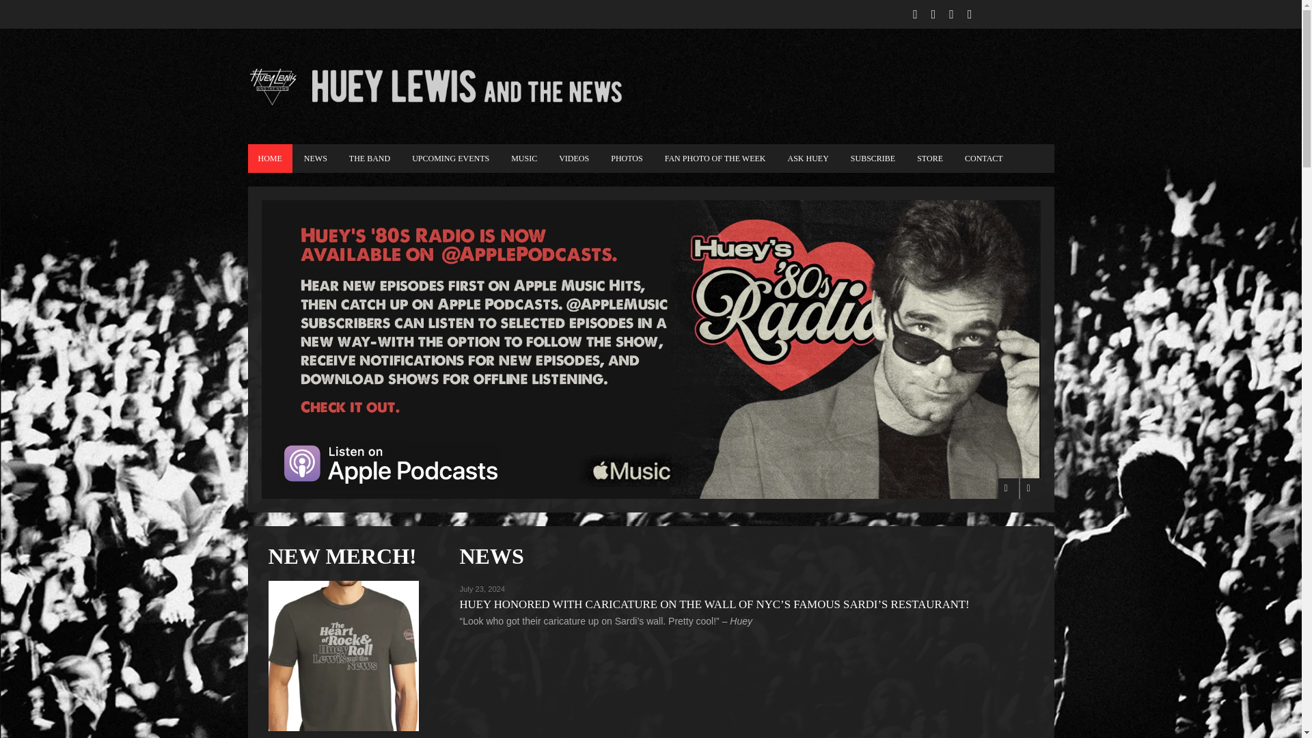 The height and width of the screenshot is (738, 1312). I want to click on MUSIC, so click(523, 158).